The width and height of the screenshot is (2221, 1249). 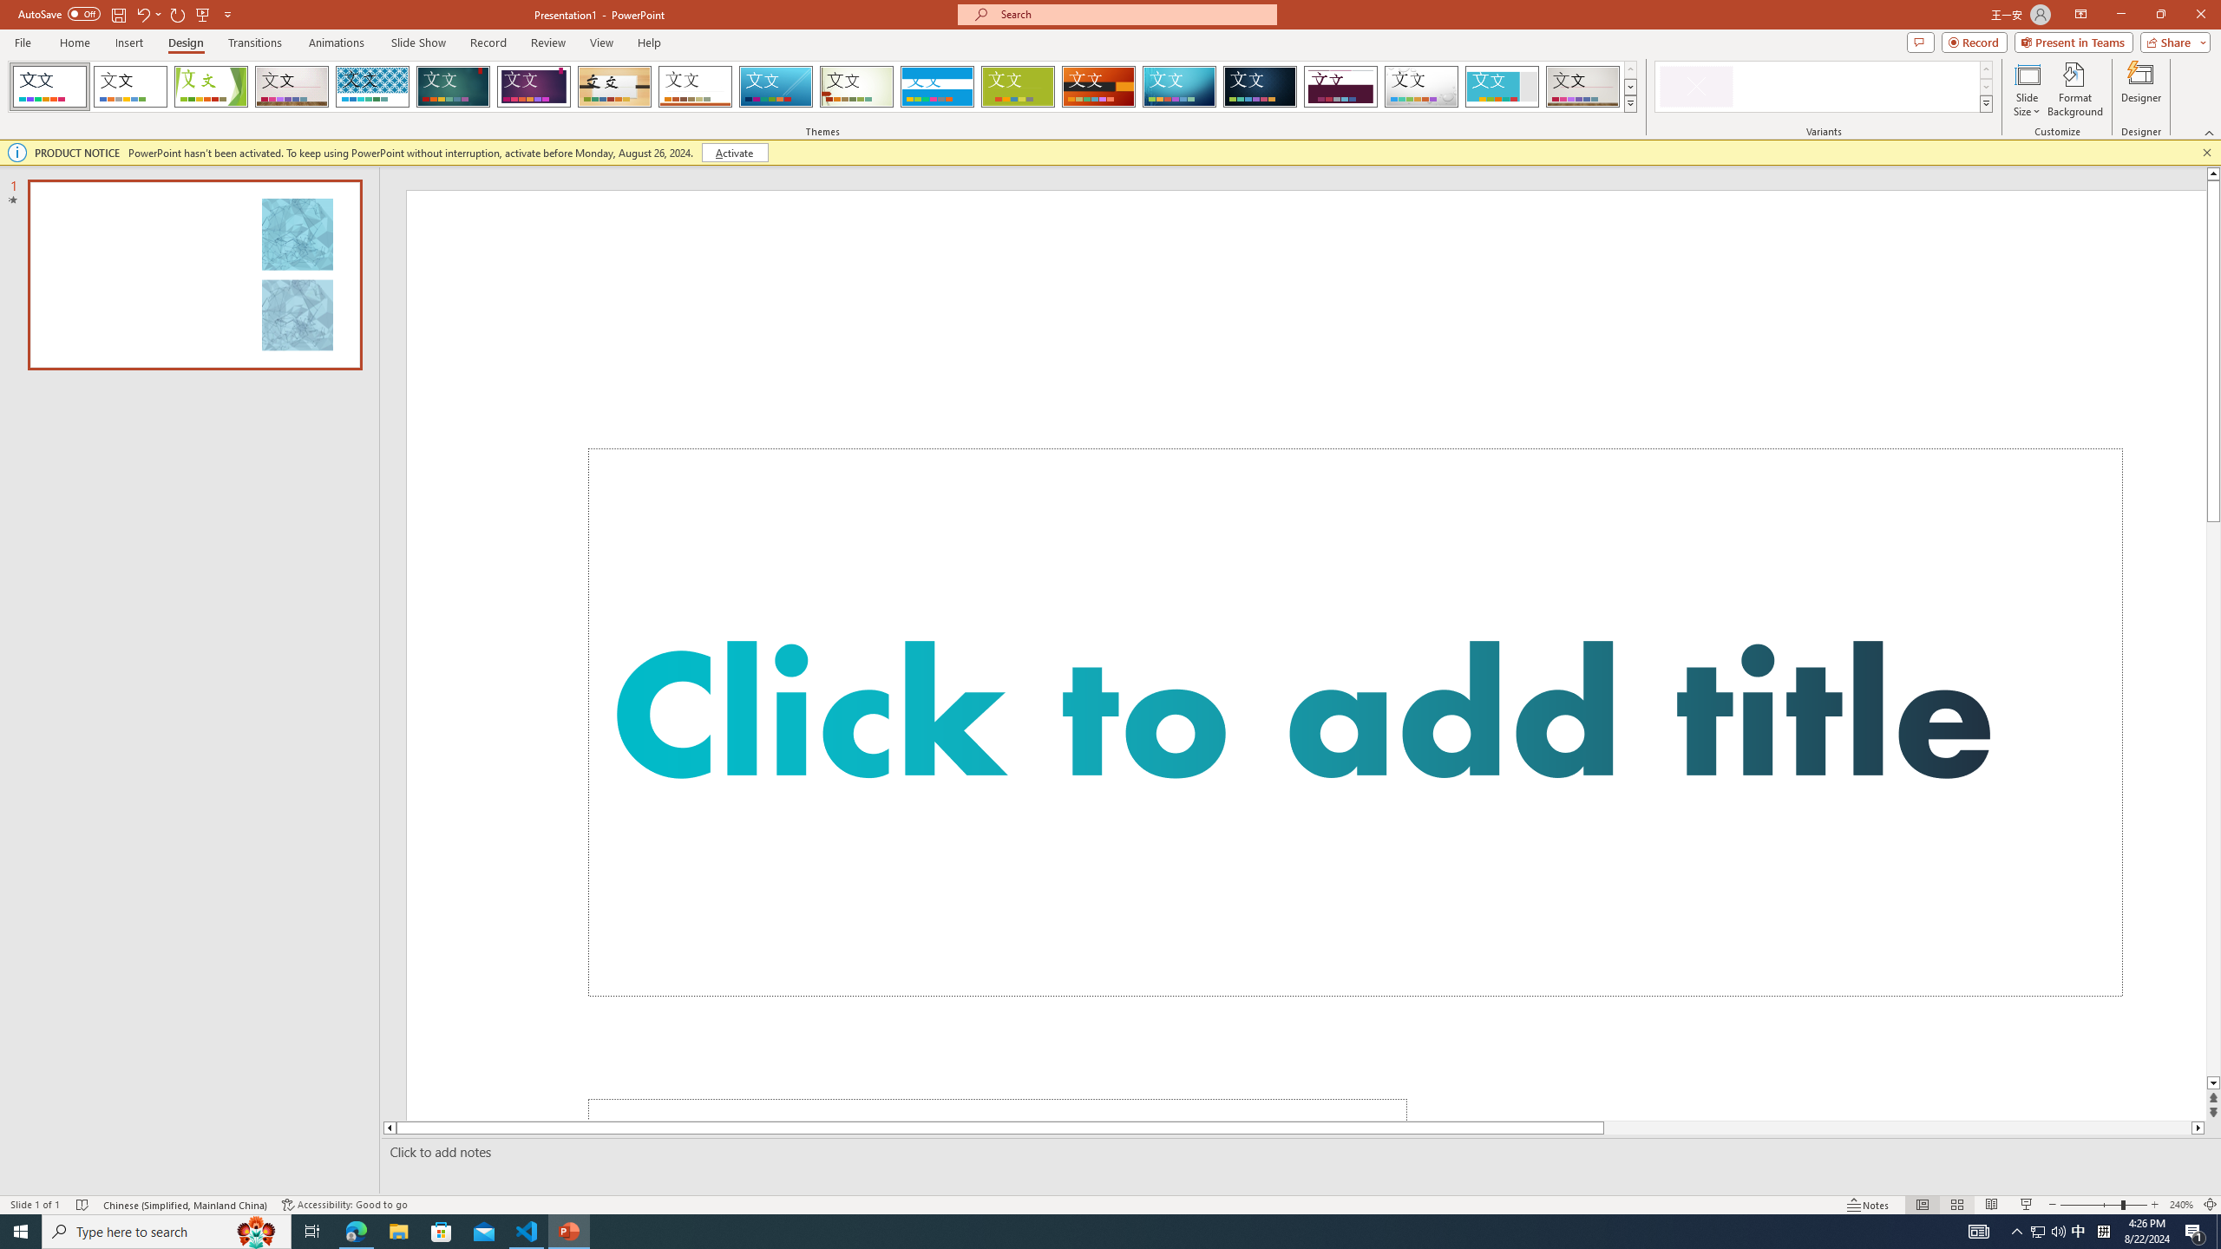 I want to click on Insert, so click(x=128, y=43).